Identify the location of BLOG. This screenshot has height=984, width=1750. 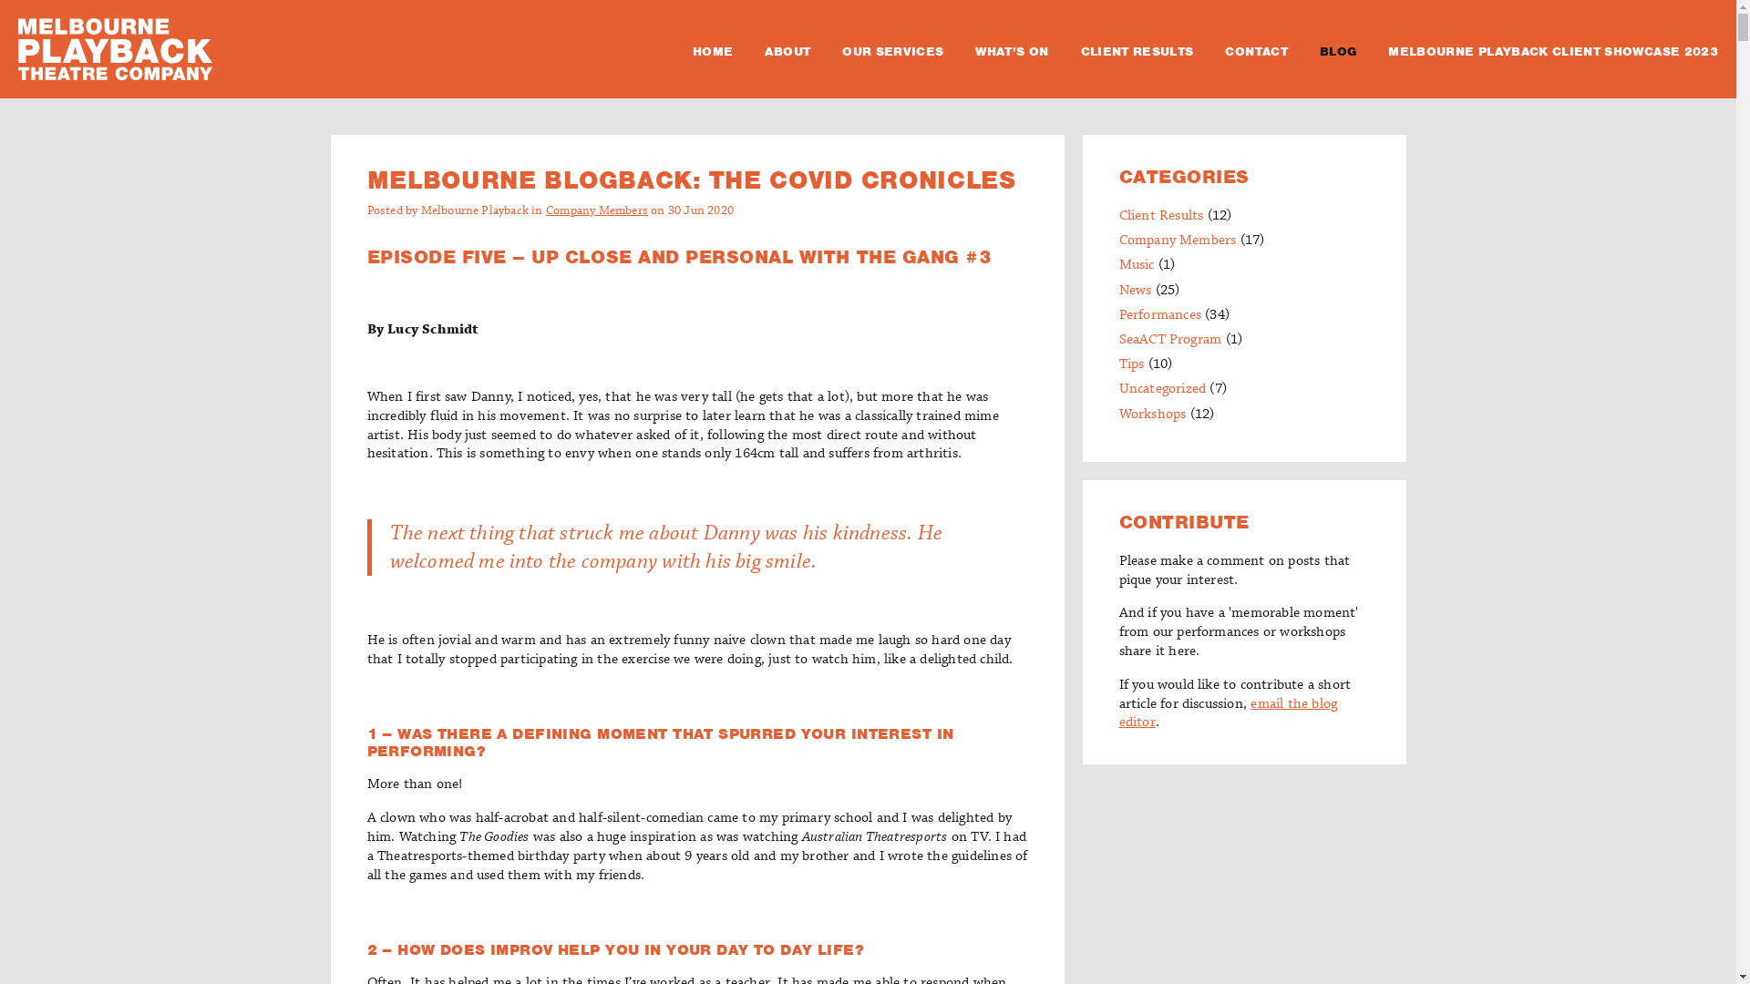
(1338, 52).